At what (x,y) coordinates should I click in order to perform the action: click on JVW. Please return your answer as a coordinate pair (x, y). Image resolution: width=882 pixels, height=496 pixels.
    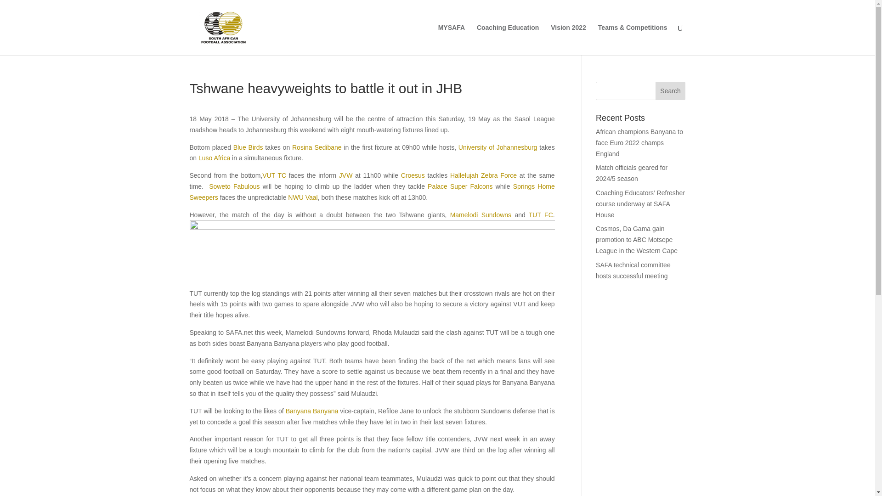
    Looking at the image, I should click on (345, 175).